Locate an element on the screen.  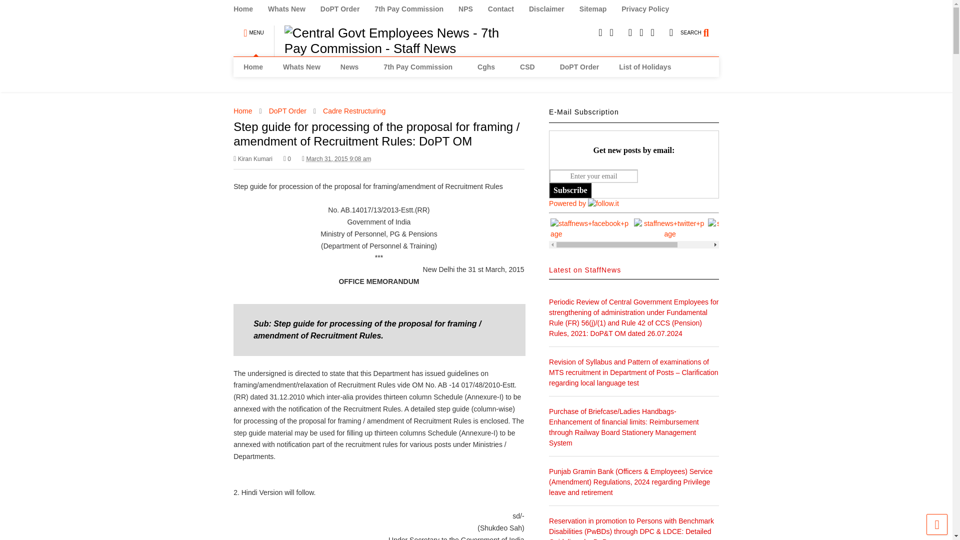
Whats New is located at coordinates (301, 67).